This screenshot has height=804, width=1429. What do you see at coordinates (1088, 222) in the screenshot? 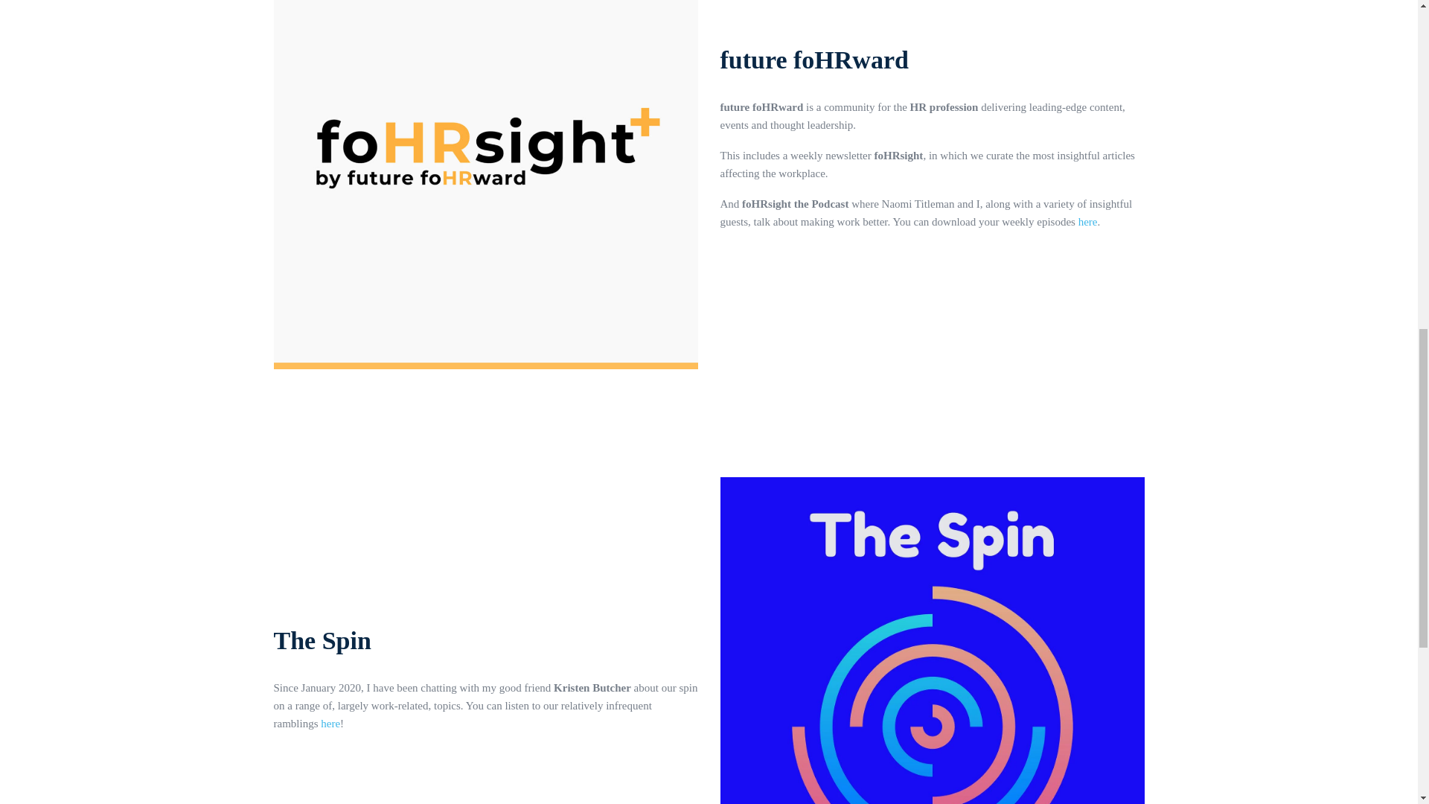
I see `here` at bounding box center [1088, 222].